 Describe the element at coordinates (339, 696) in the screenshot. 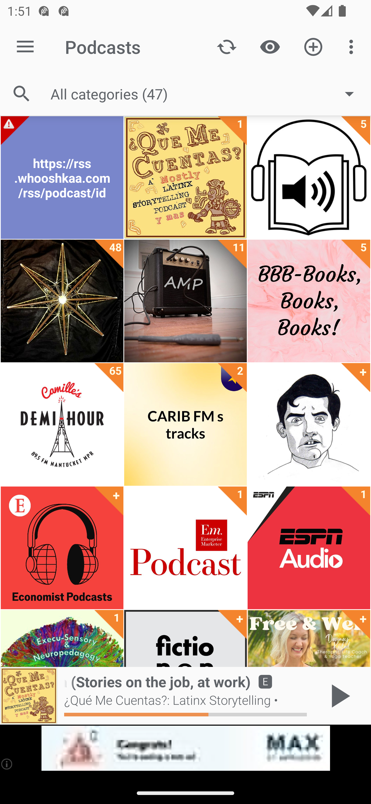

I see `Play / Pause` at that location.